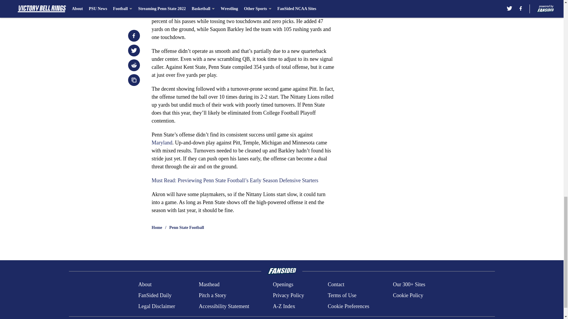 Image resolution: width=568 pixels, height=319 pixels. What do you see at coordinates (408, 295) in the screenshot?
I see `Cookie Policy` at bounding box center [408, 295].